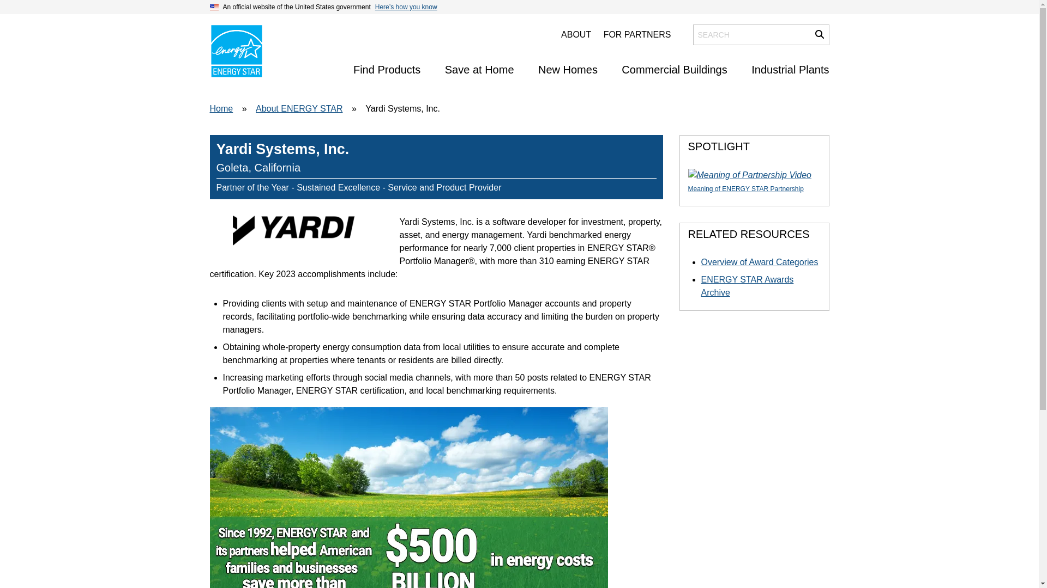  Describe the element at coordinates (387, 70) in the screenshot. I see `Find Products` at that location.